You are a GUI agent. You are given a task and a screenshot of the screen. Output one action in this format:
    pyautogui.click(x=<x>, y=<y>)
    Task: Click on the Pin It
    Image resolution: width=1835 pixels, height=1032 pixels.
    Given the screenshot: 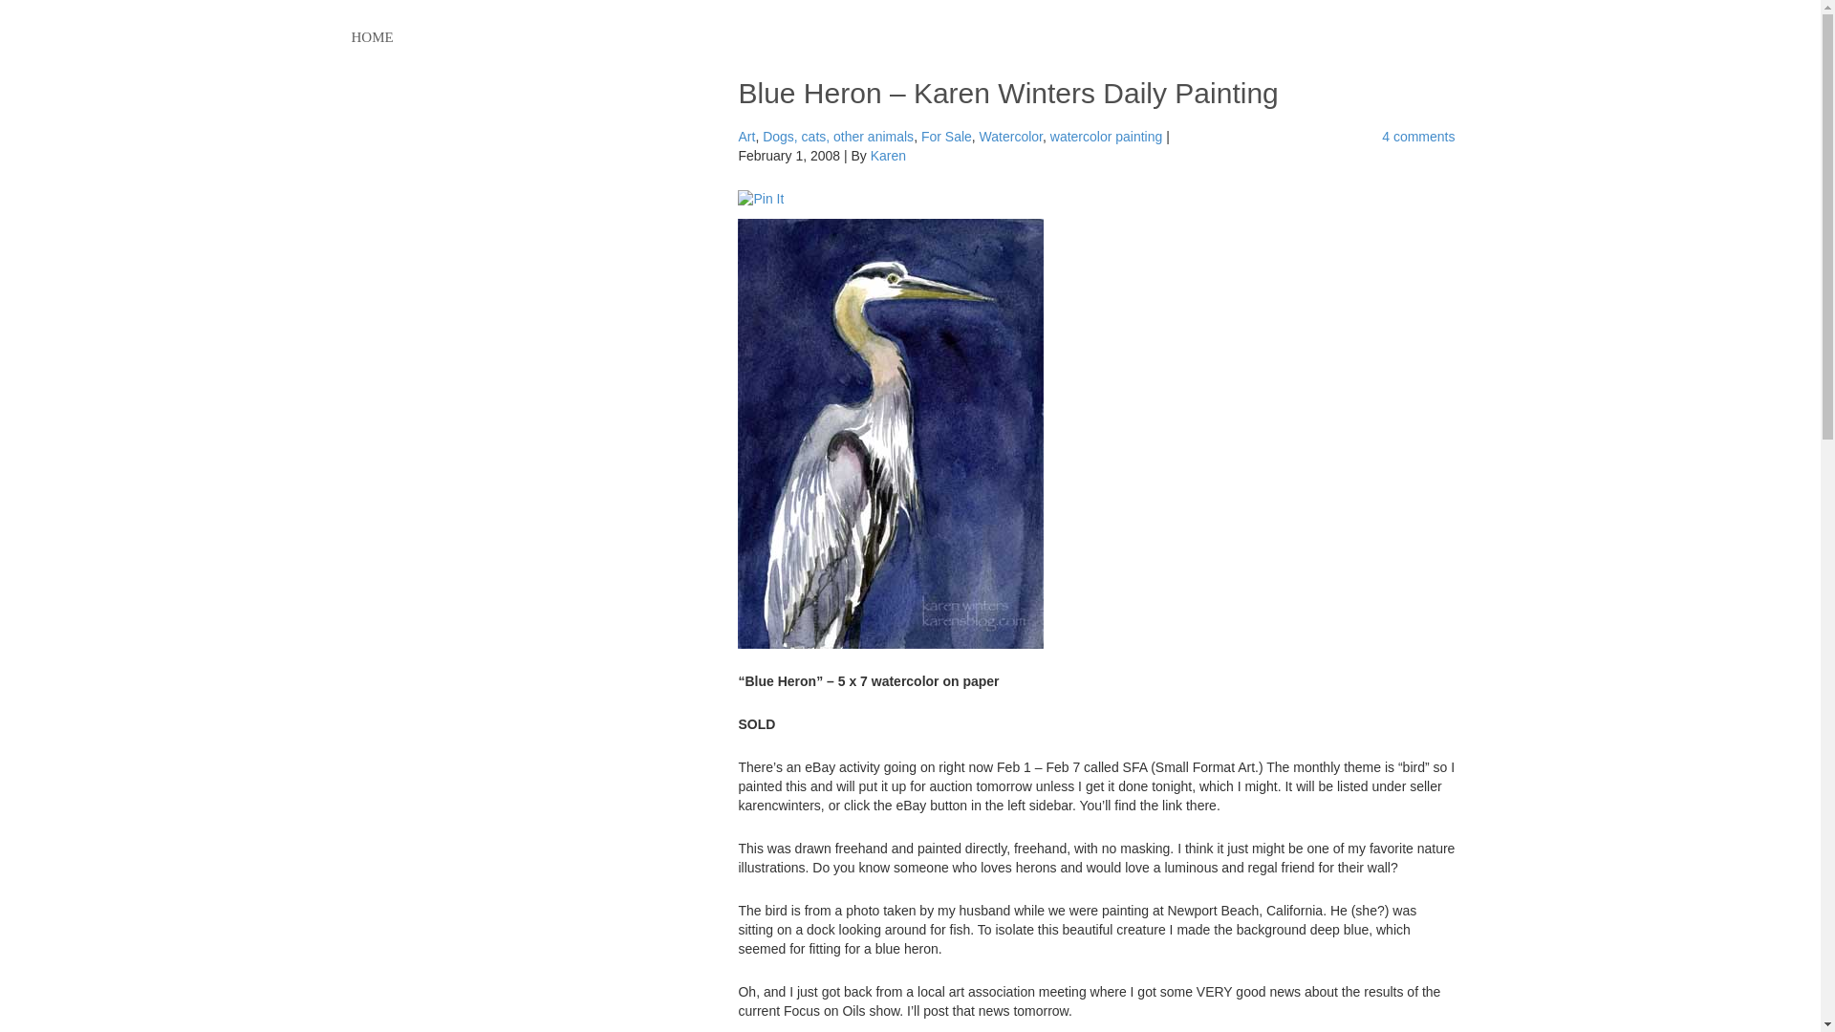 What is the action you would take?
    pyautogui.click(x=760, y=199)
    